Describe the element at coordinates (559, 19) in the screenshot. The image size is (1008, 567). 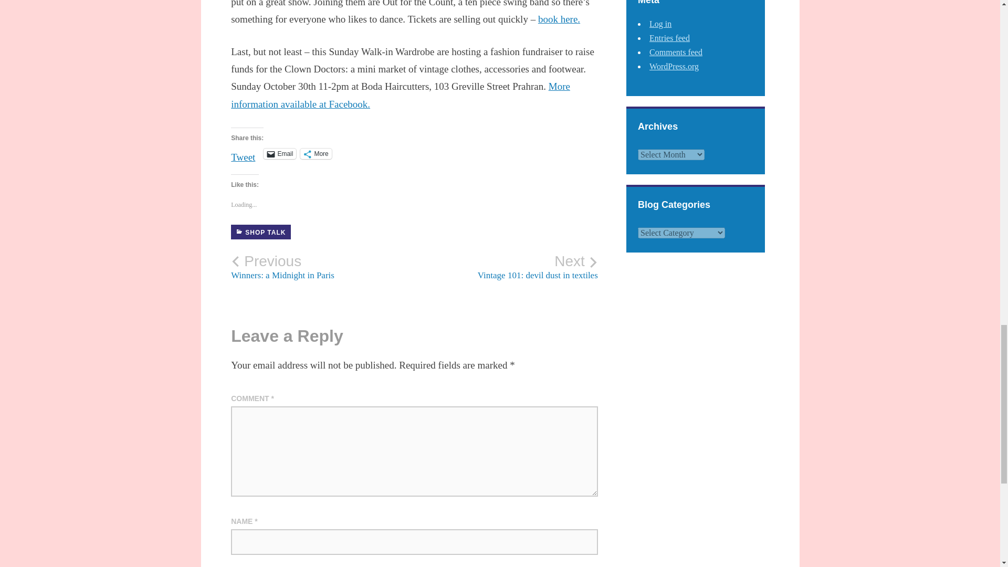
I see `book here.` at that location.